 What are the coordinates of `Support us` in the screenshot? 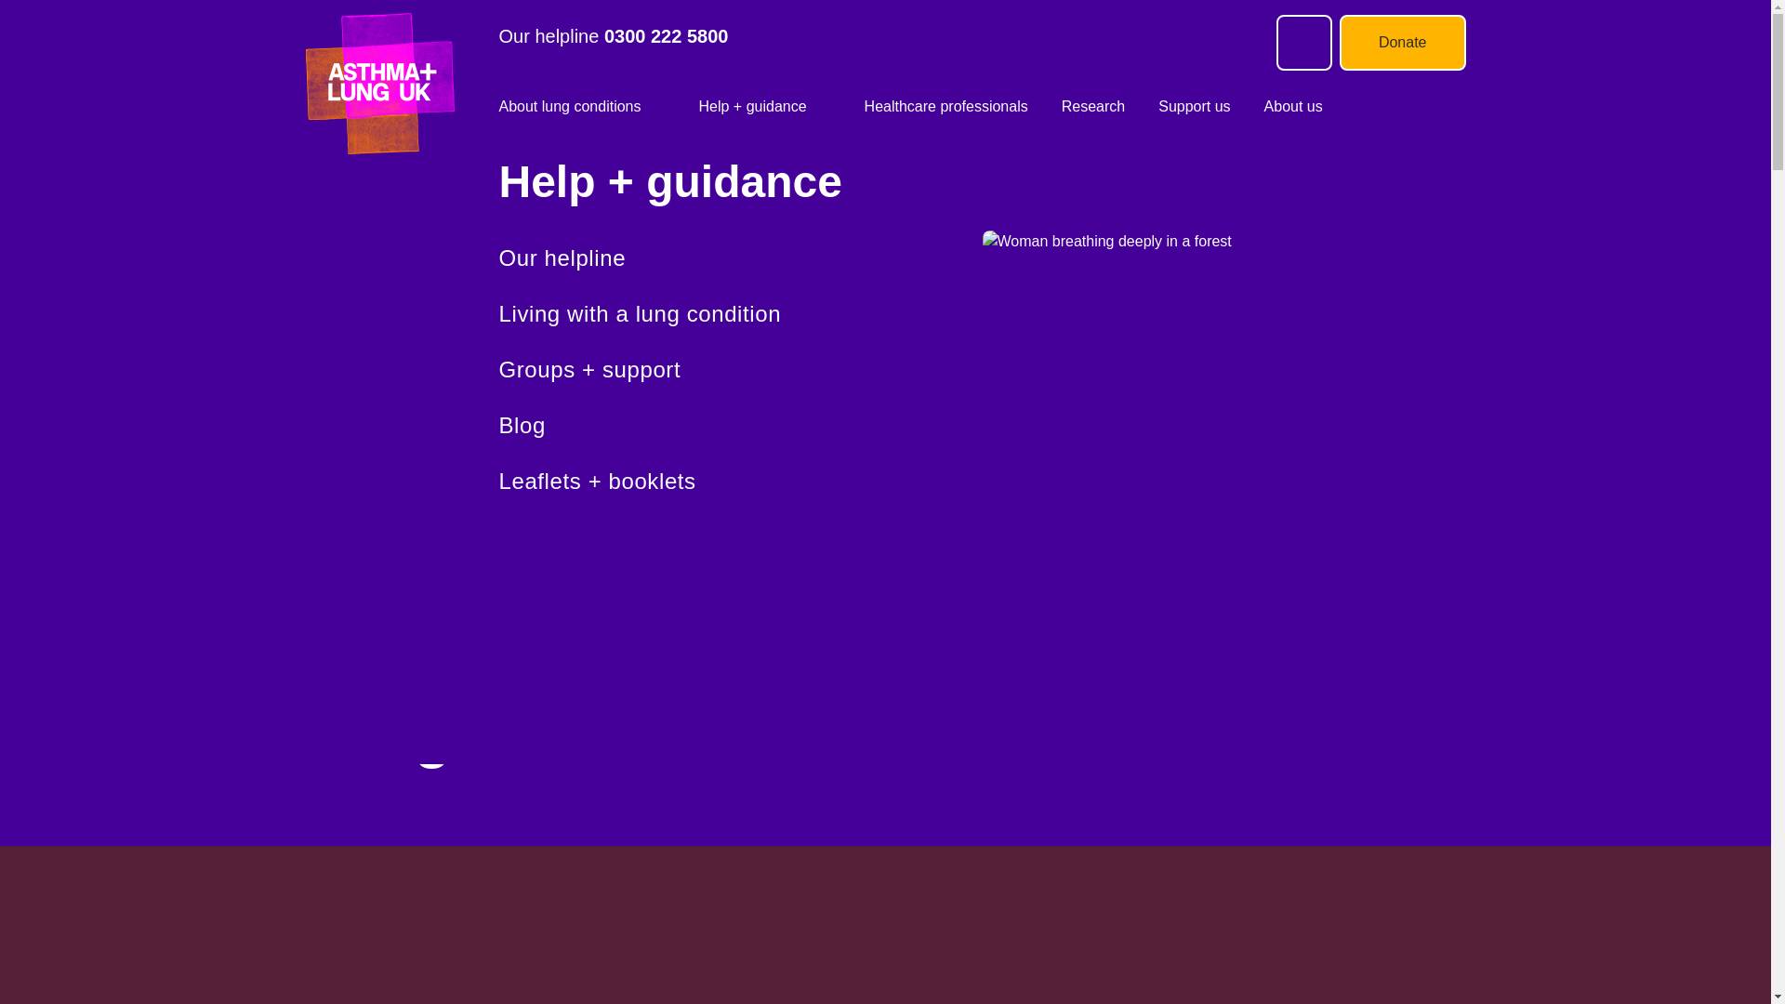 It's located at (1194, 105).